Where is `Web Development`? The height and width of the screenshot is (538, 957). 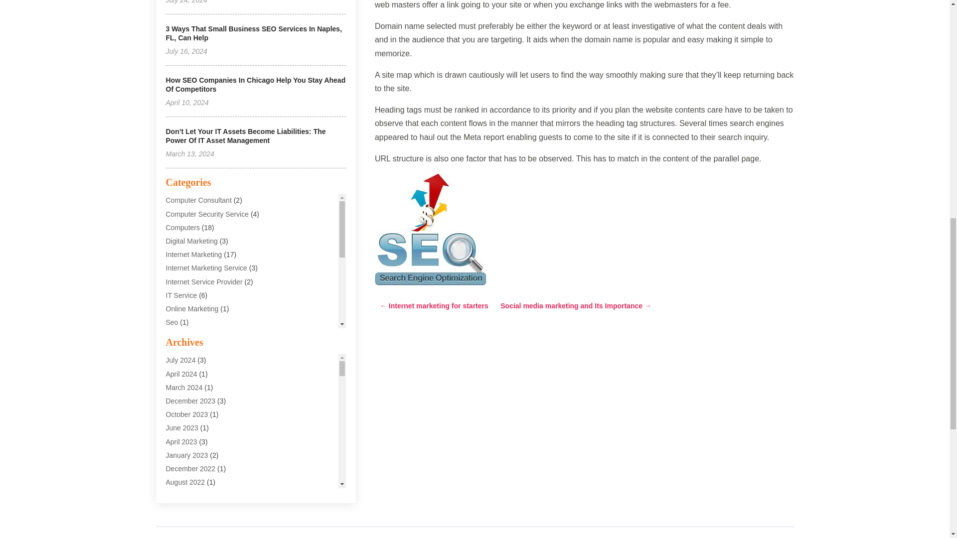 Web Development is located at coordinates (194, 403).